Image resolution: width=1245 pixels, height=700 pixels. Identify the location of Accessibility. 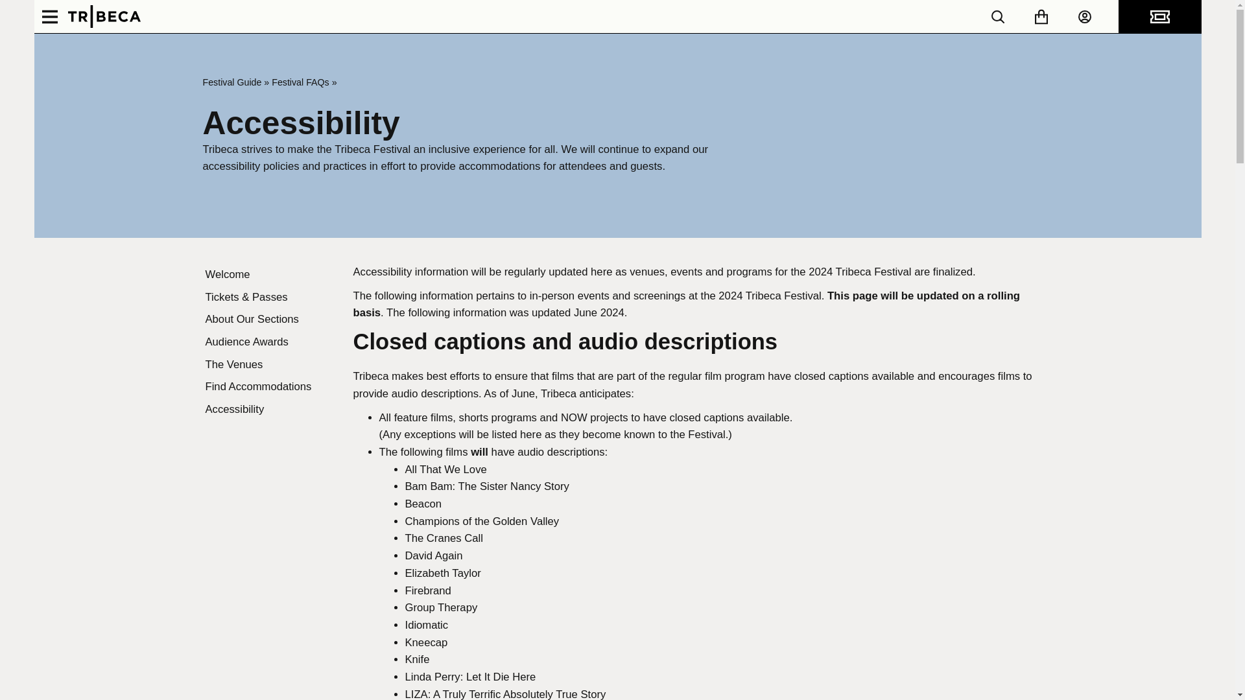
(270, 410).